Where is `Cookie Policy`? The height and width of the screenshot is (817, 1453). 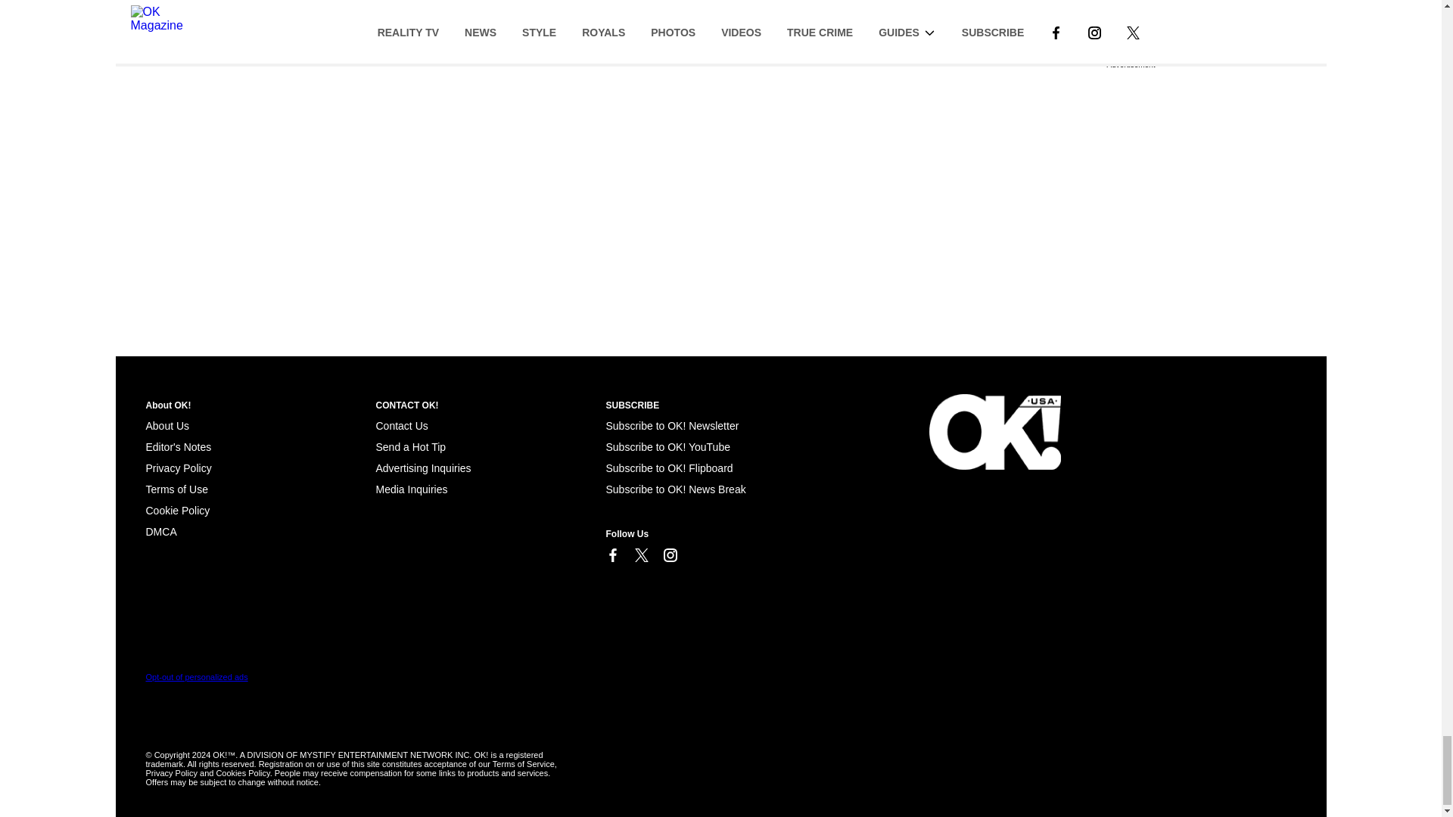
Cookie Policy is located at coordinates (177, 510).